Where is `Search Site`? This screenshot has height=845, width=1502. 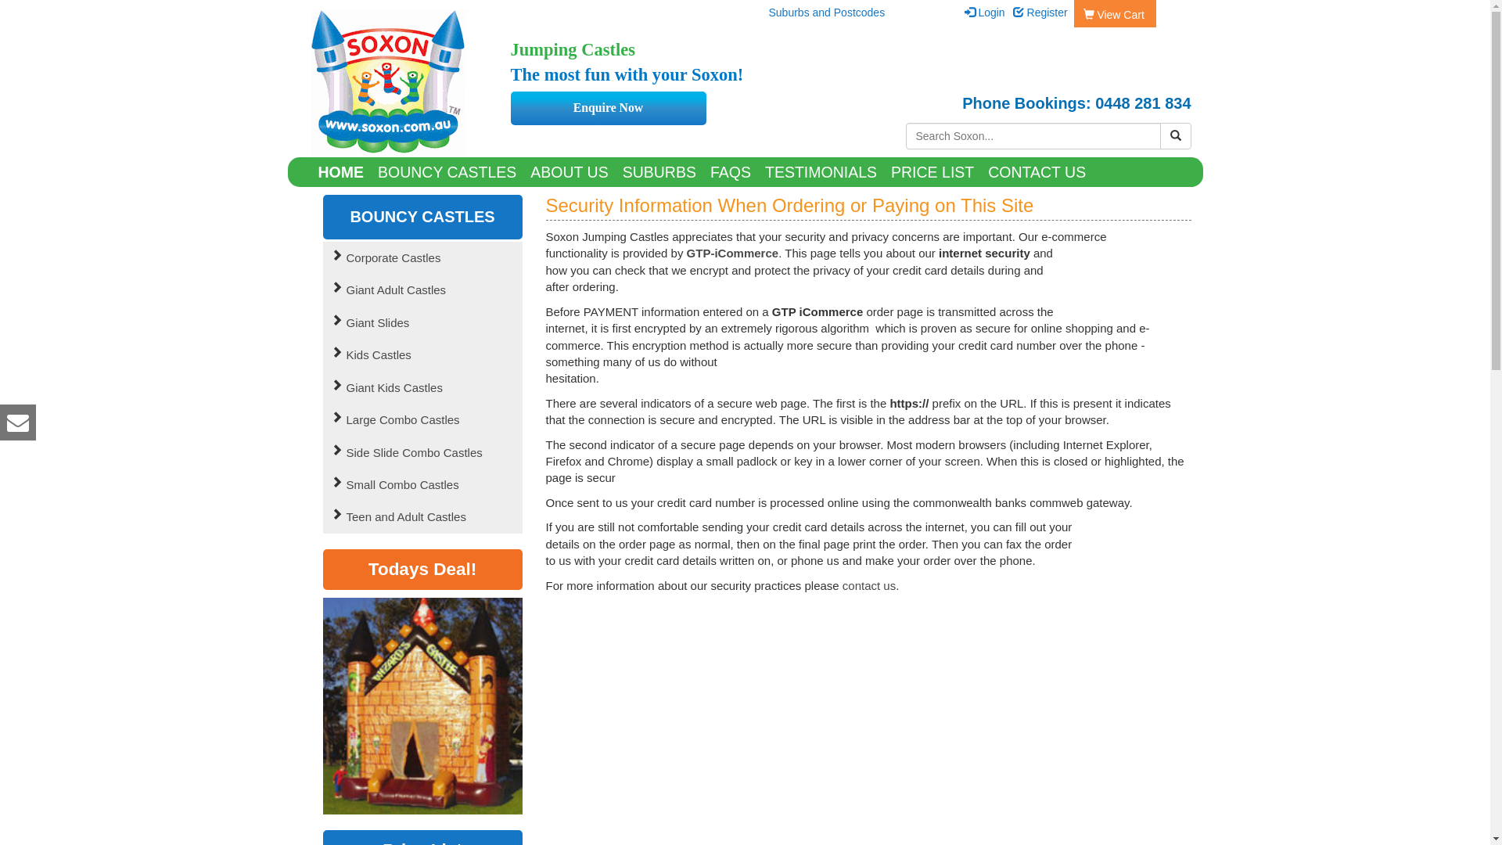 Search Site is located at coordinates (1175, 136).